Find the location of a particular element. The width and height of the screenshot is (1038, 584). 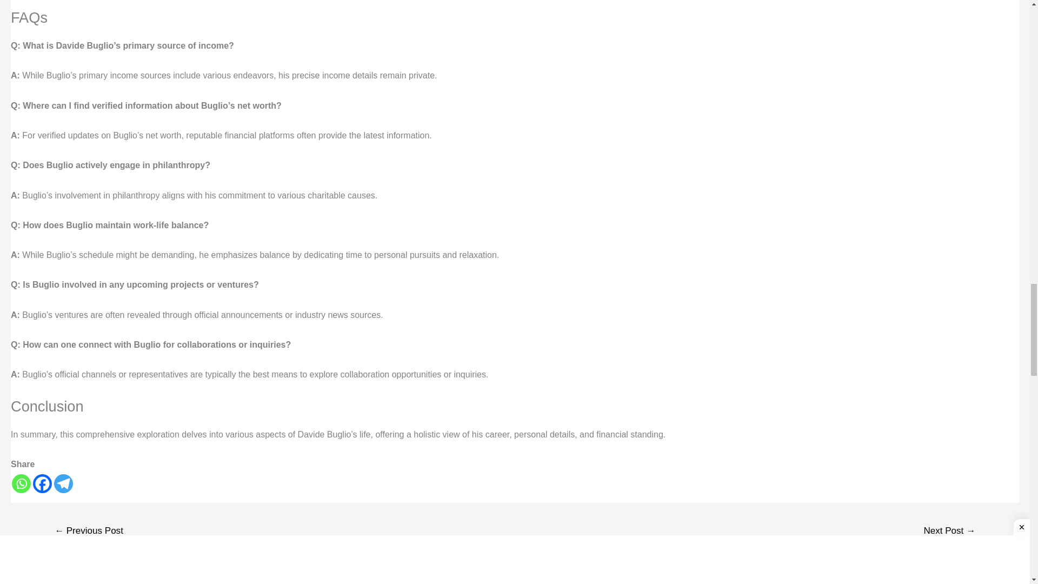

Whatsapp is located at coordinates (21, 483).